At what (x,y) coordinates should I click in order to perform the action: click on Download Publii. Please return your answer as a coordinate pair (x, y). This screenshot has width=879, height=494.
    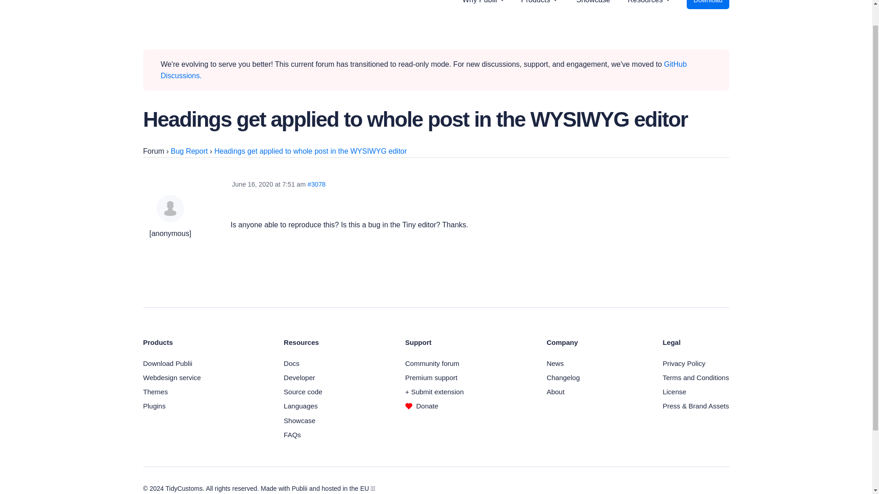
    Looking at the image, I should click on (168, 363).